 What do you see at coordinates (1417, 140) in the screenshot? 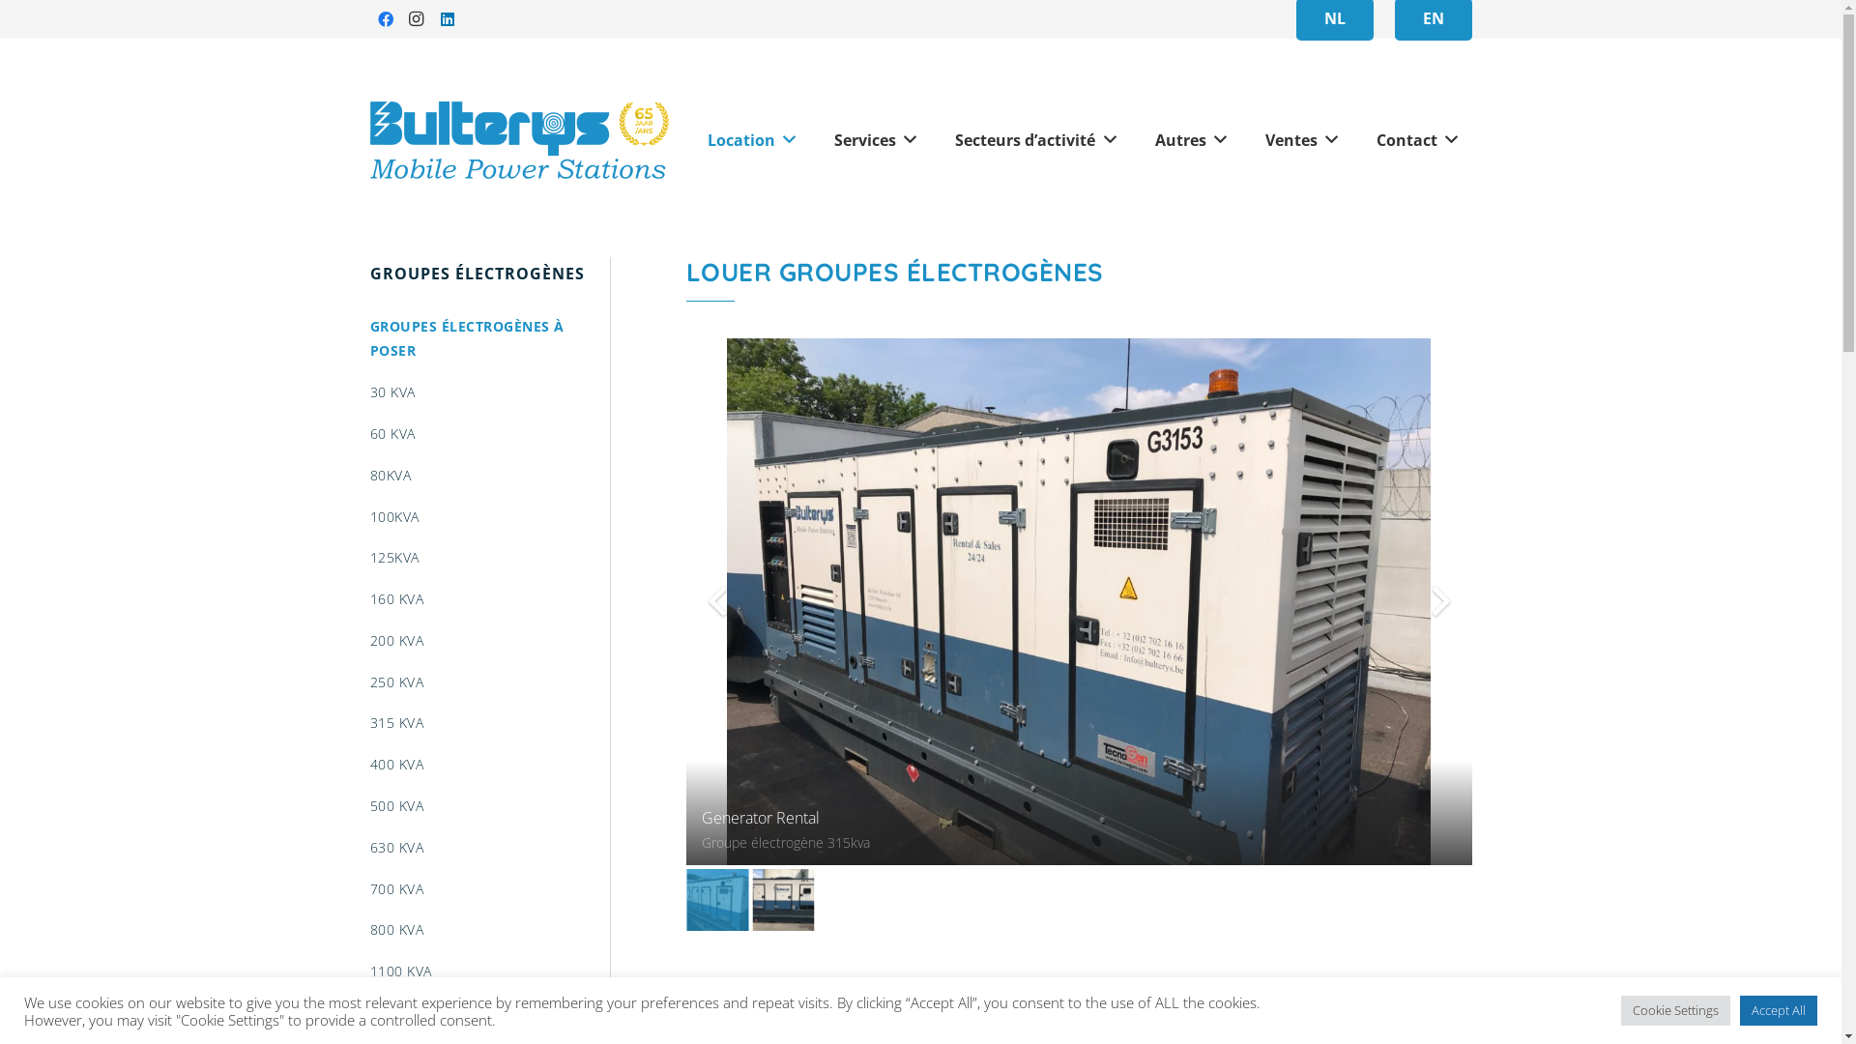
I see `Contact` at bounding box center [1417, 140].